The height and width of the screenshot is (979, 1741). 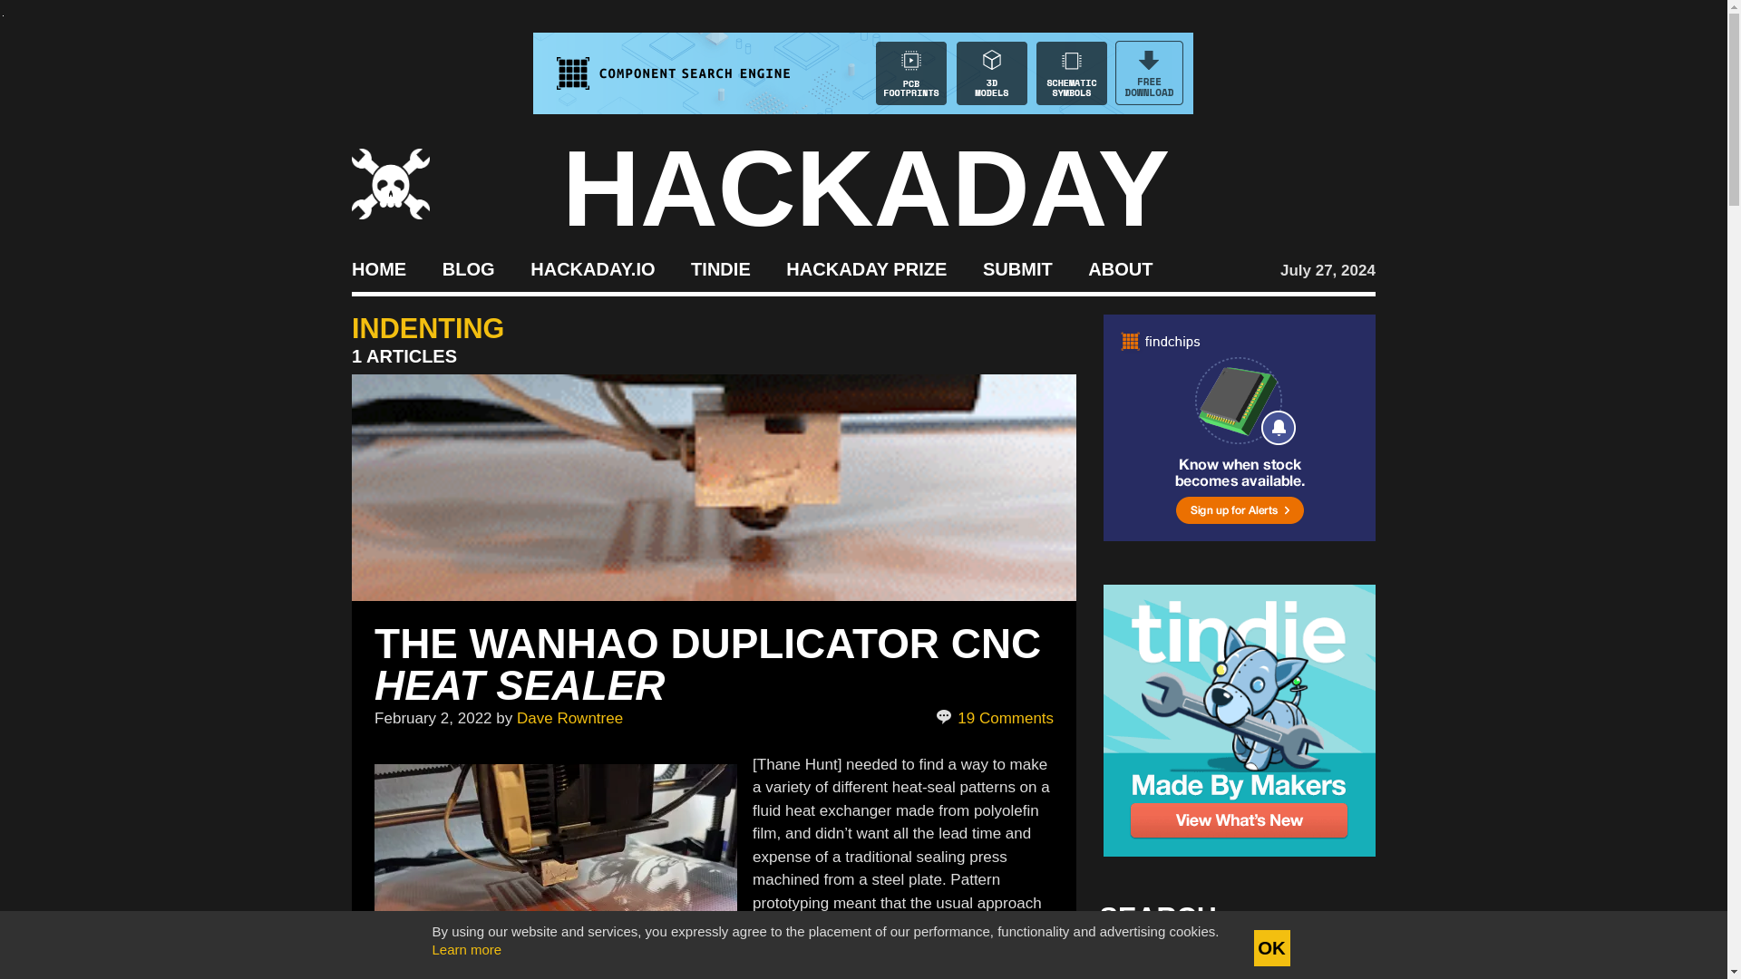 What do you see at coordinates (1017, 268) in the screenshot?
I see `SUBMIT` at bounding box center [1017, 268].